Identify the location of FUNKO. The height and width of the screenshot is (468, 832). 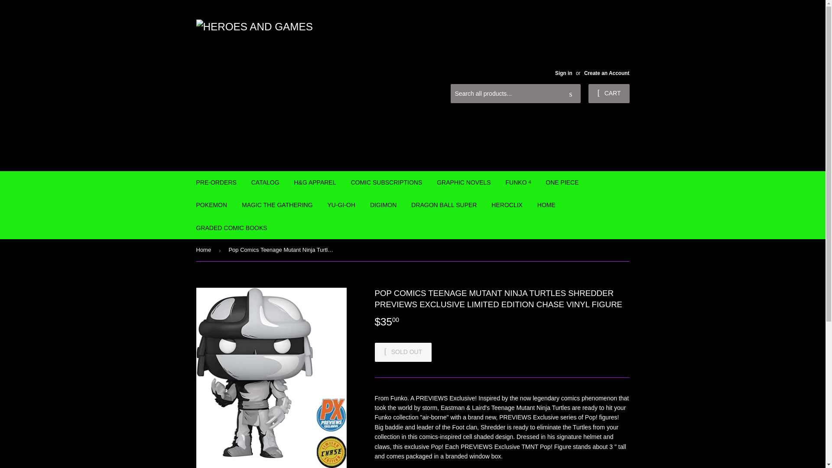
(518, 182).